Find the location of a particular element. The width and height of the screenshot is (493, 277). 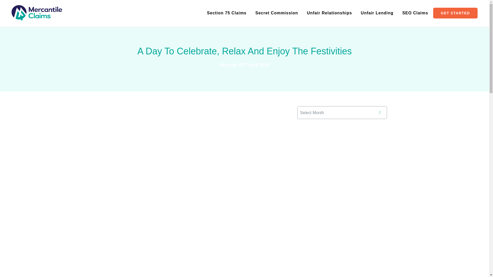

Secret Commission is located at coordinates (276, 13).